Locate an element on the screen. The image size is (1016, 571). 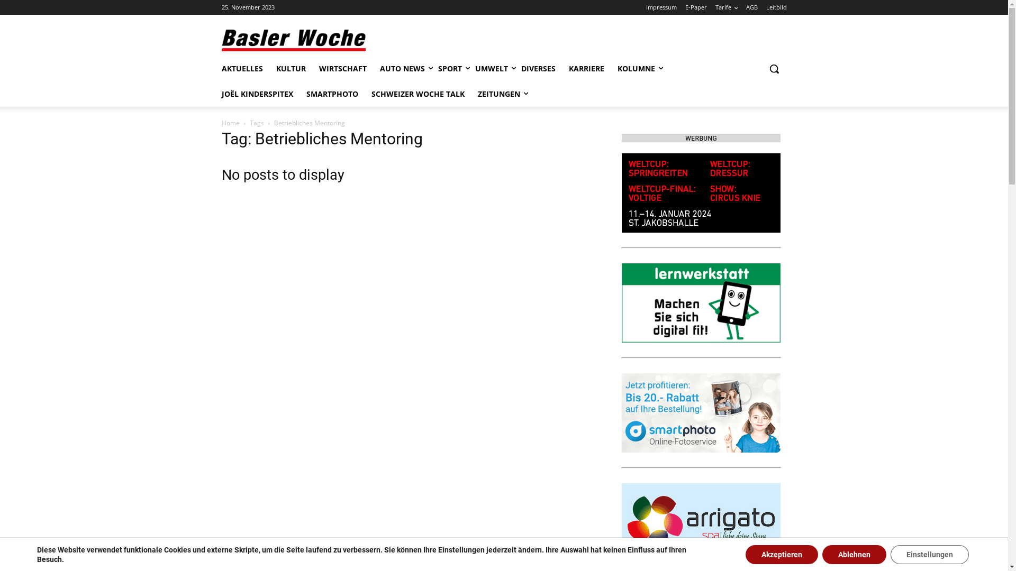
Tarife is located at coordinates (727, 7).